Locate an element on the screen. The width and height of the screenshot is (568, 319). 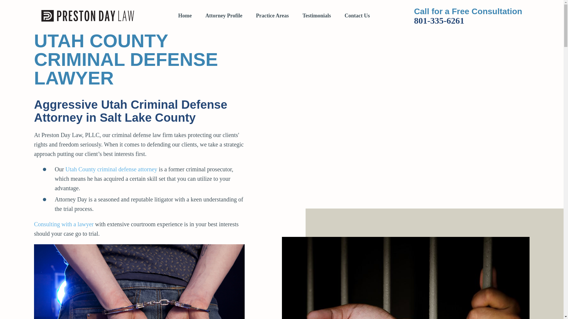
Preston Day Law is located at coordinates (88, 16).